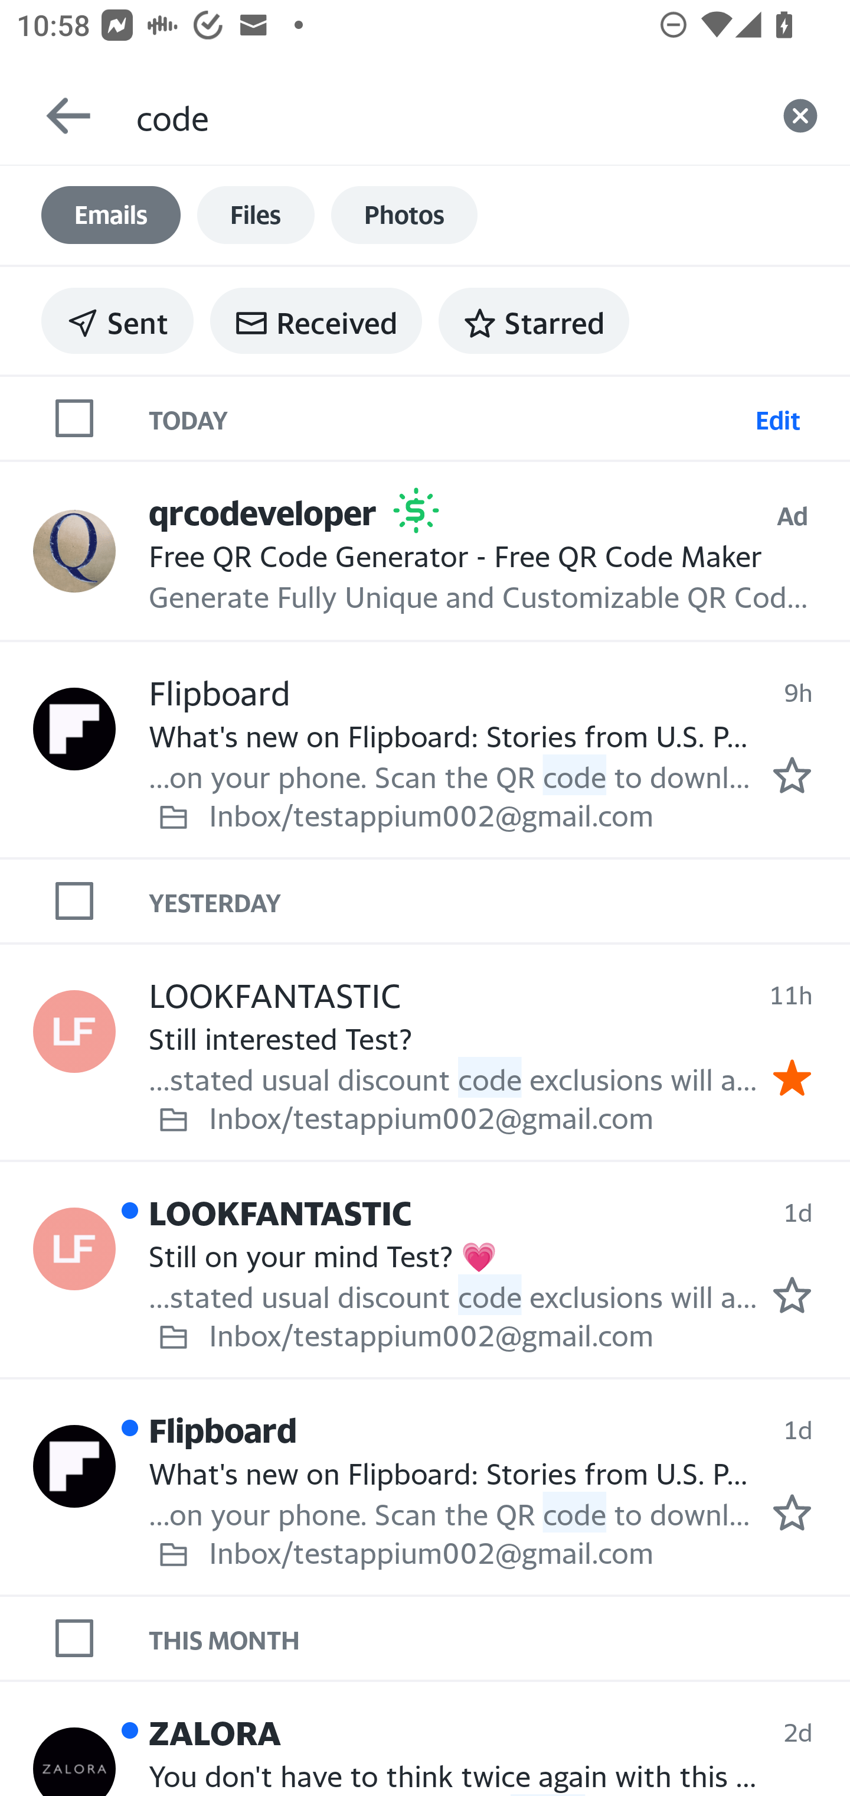 This screenshot has height=1796, width=850. Describe the element at coordinates (404, 215) in the screenshot. I see `Photos` at that location.